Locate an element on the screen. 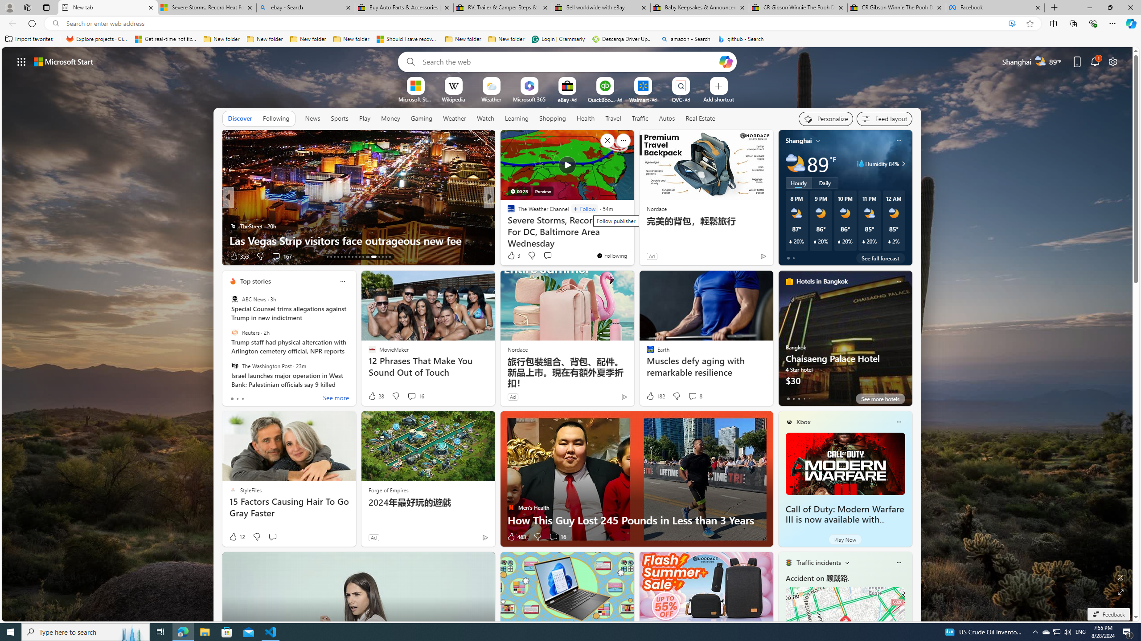 Image resolution: width=1141 pixels, height=641 pixels. View comments 167 Comment is located at coordinates (276, 256).